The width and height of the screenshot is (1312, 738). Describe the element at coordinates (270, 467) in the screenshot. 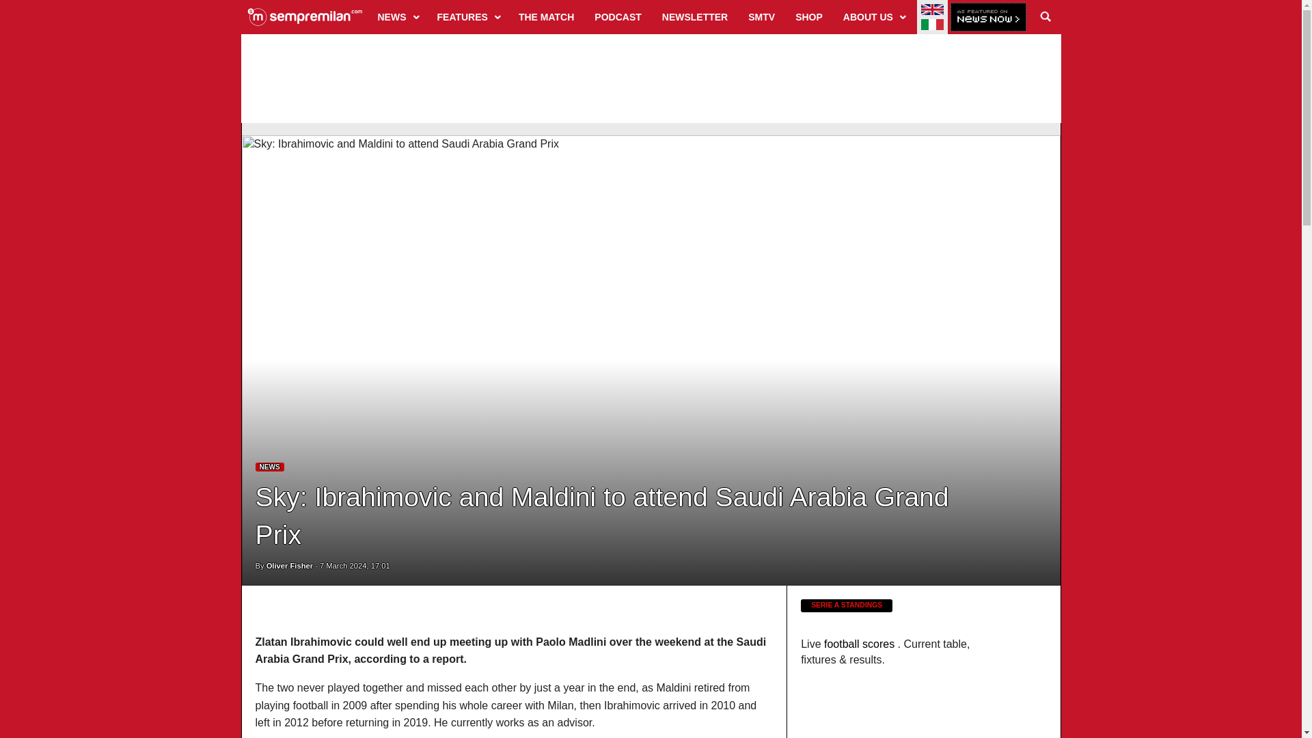

I see `Latest News News` at that location.